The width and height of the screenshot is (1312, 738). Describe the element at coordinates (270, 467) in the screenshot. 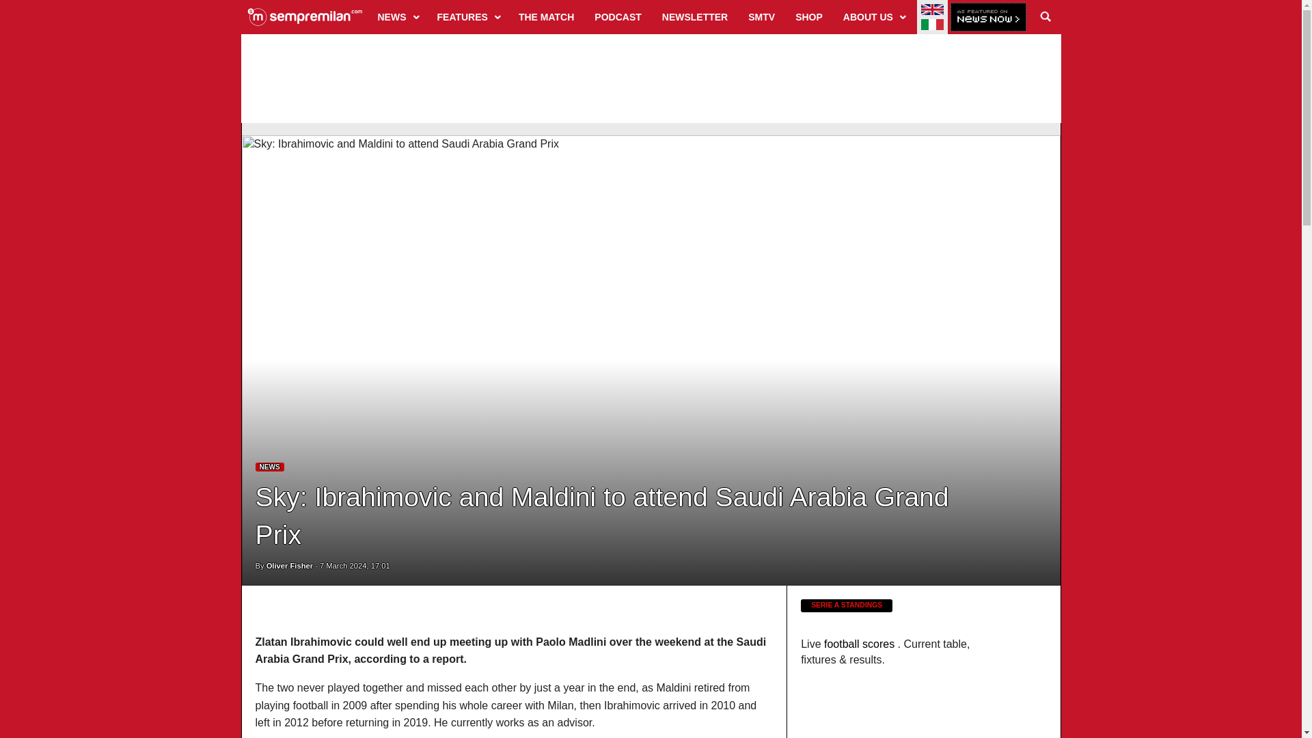

I see `Latest News News` at that location.